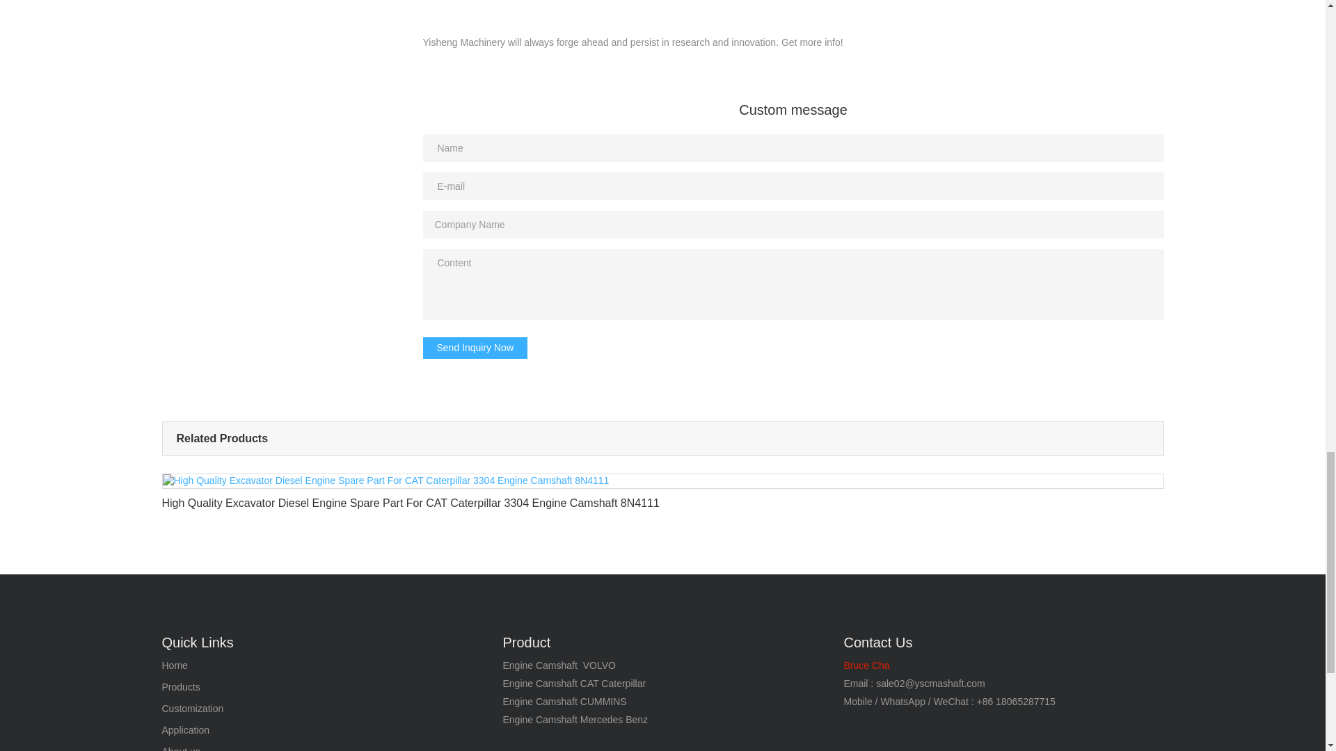  I want to click on Send Inquiry Now, so click(475, 348).